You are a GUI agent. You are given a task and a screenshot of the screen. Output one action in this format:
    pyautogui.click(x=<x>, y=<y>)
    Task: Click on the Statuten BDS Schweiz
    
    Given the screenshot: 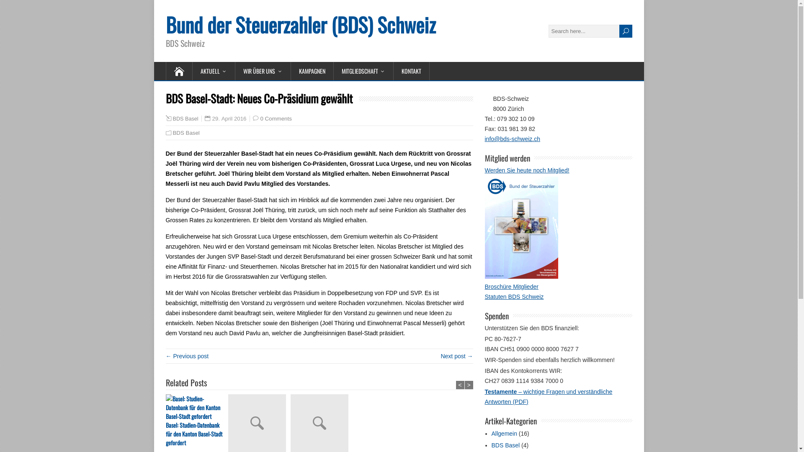 What is the action you would take?
    pyautogui.click(x=514, y=297)
    